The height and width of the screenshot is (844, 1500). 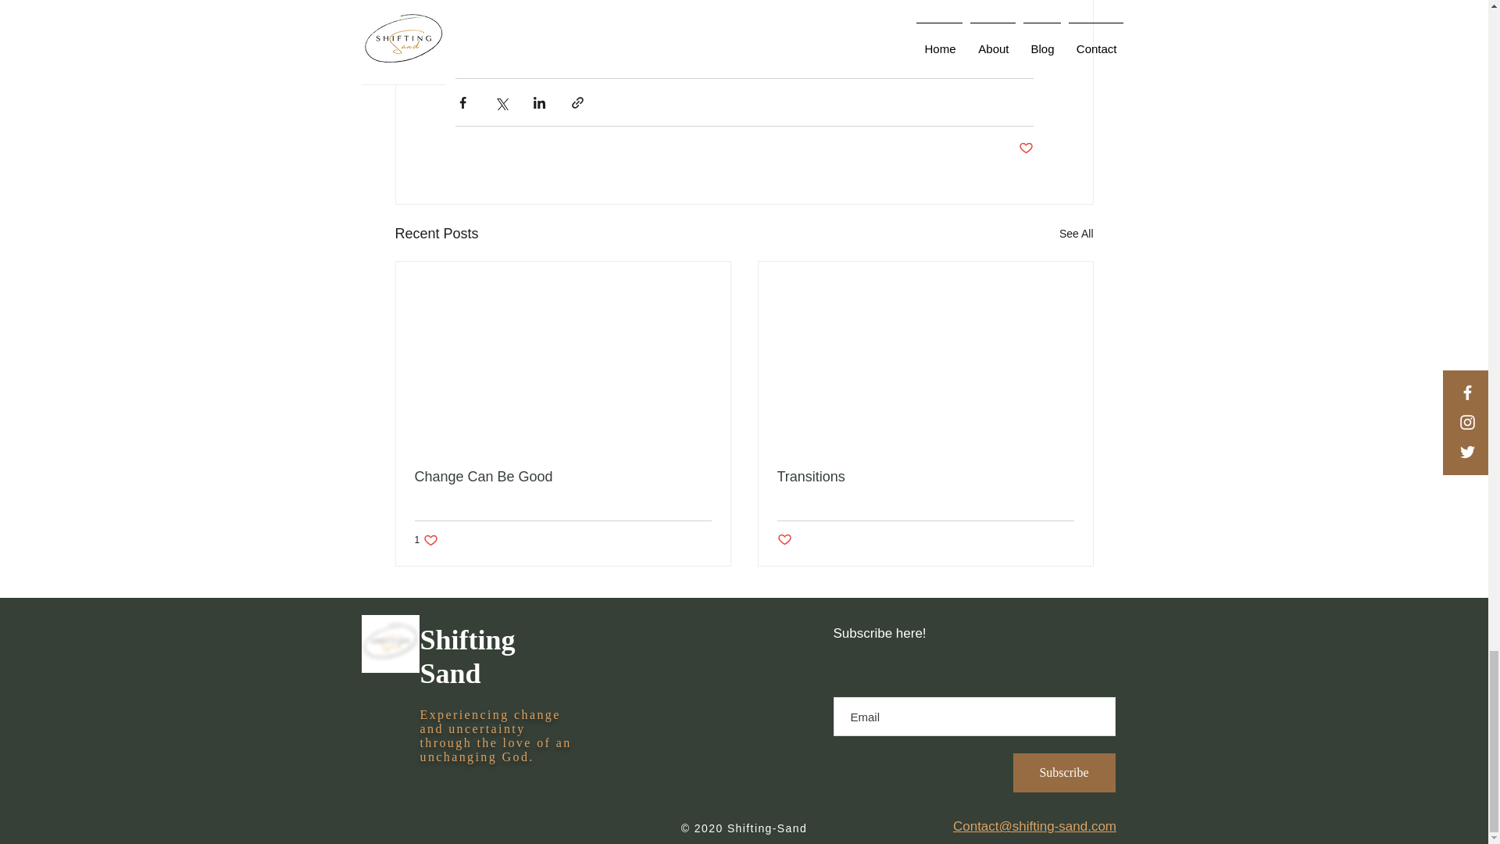 I want to click on Change Can Be Good, so click(x=425, y=539).